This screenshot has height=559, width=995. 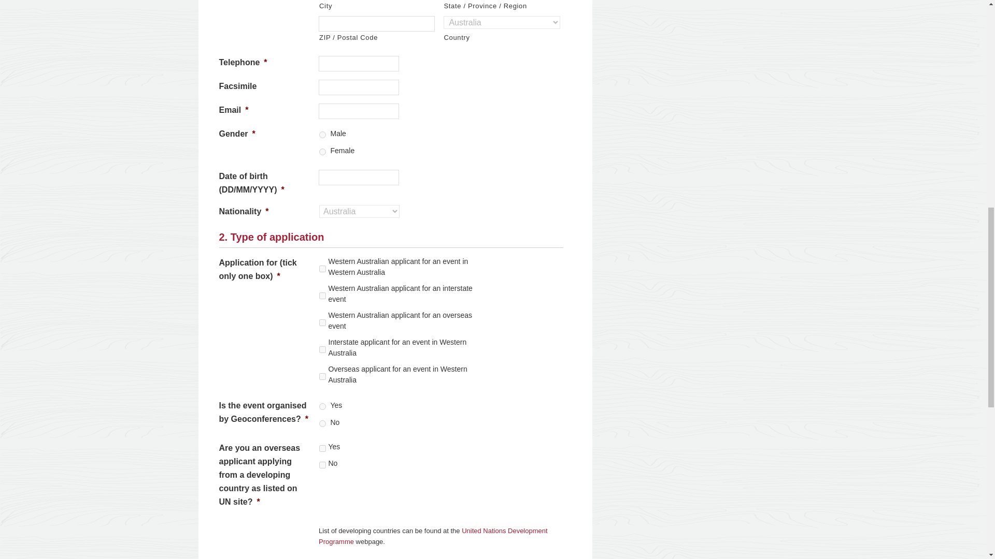 I want to click on Male, so click(x=322, y=135).